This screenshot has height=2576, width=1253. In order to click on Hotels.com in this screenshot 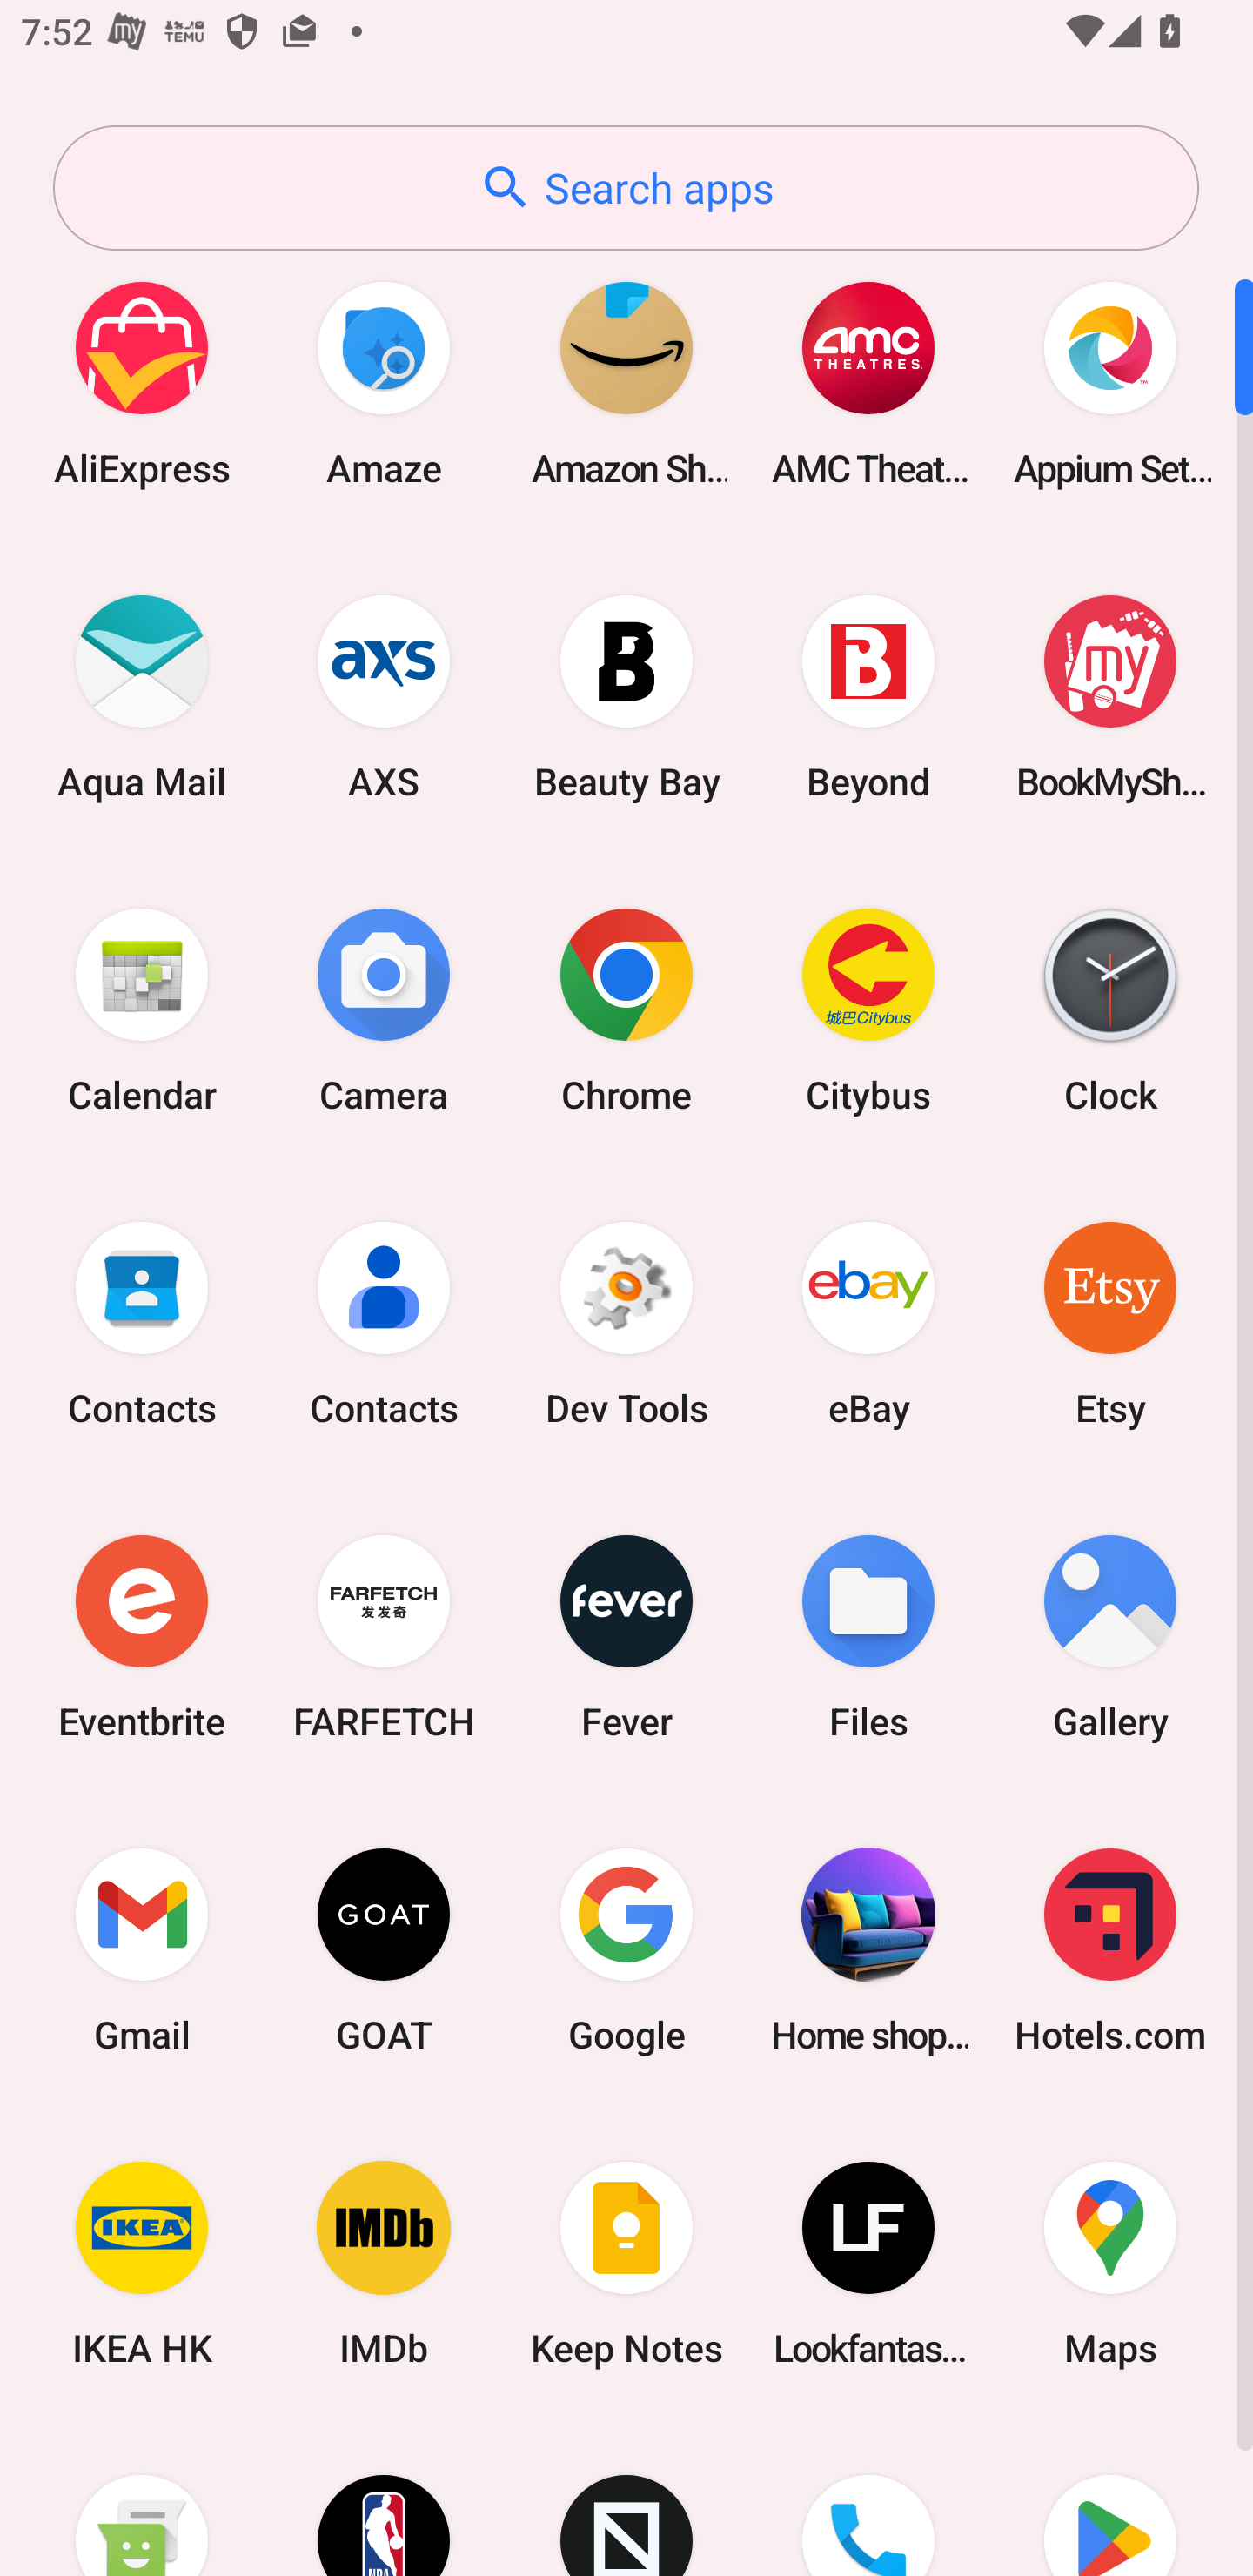, I will do `click(1110, 1949)`.